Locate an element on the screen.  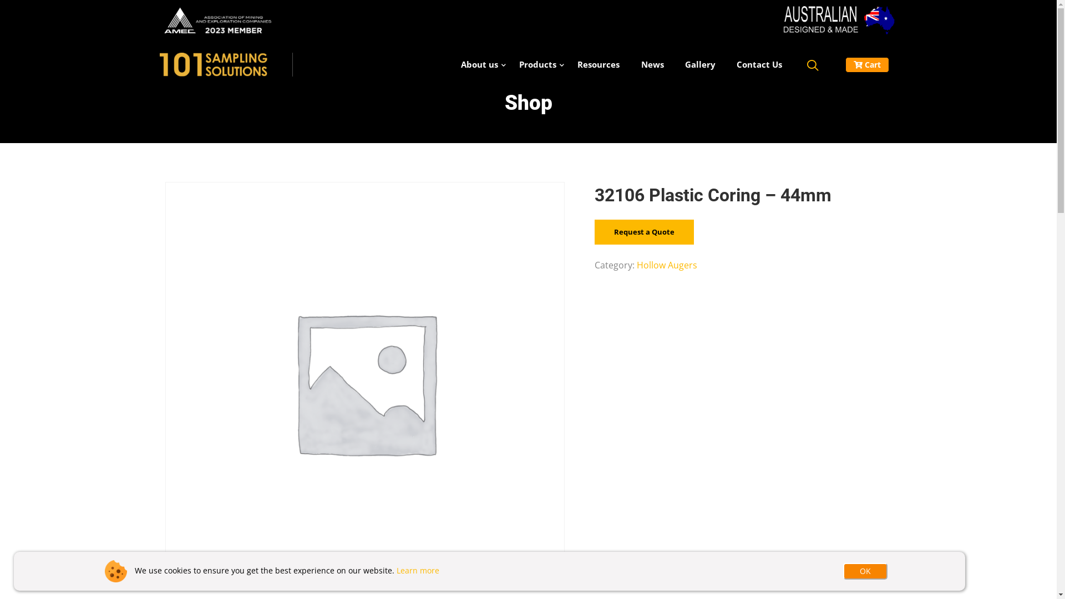
Cart is located at coordinates (868, 65).